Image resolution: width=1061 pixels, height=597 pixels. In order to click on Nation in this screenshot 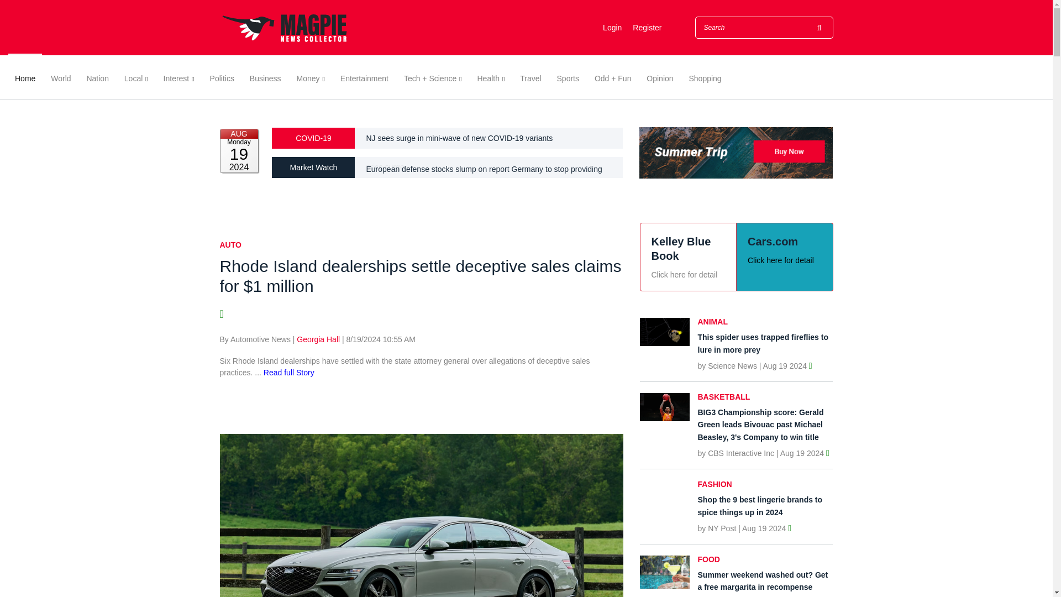, I will do `click(97, 77)`.